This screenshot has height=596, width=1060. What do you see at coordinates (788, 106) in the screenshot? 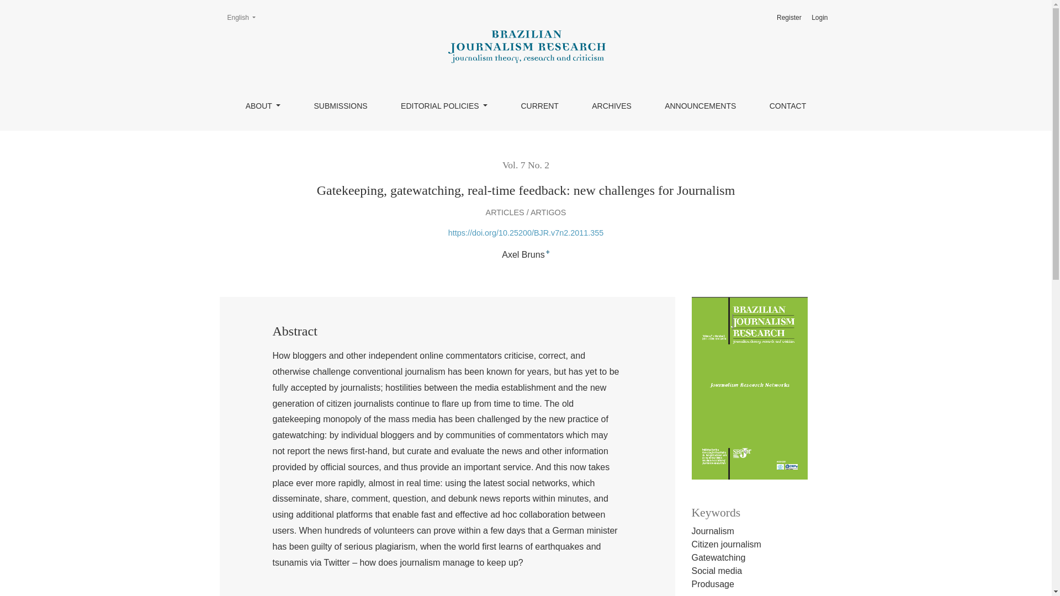
I see `ANNOUNCEMENTS` at bounding box center [788, 106].